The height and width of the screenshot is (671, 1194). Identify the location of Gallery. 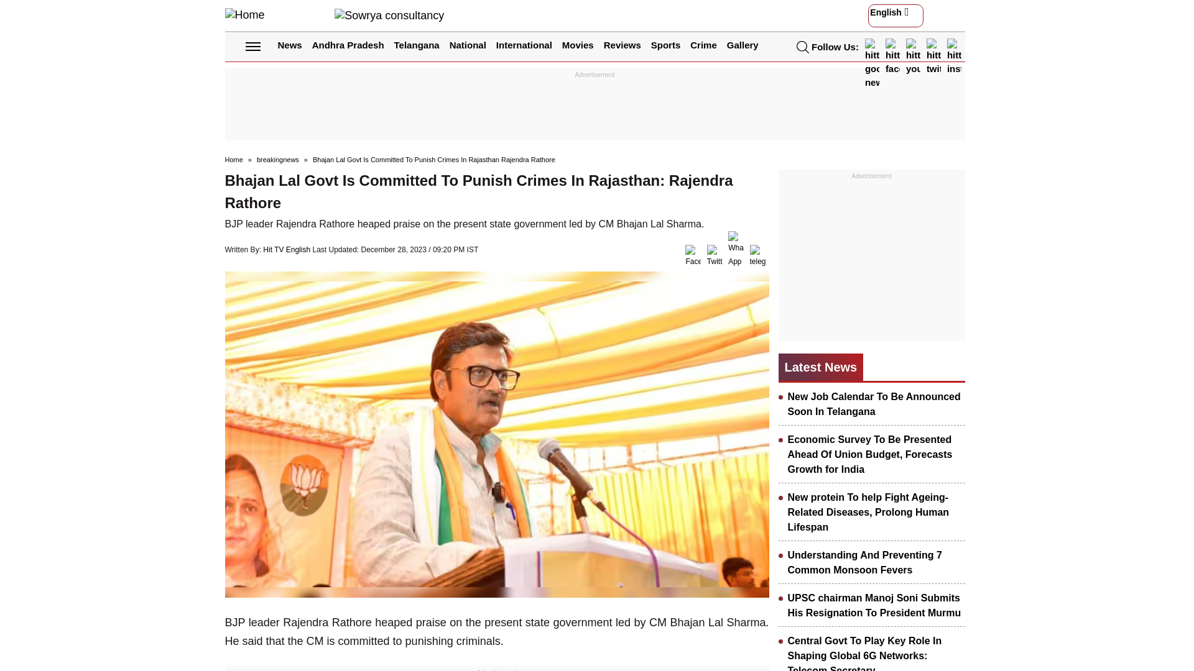
(743, 45).